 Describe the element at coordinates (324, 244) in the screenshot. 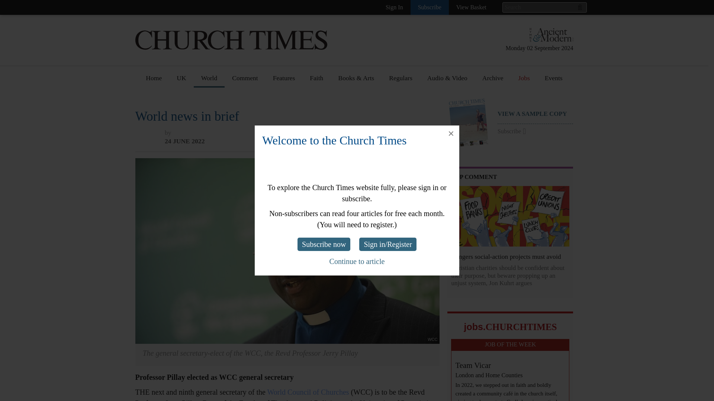

I see `Subscribe now` at that location.